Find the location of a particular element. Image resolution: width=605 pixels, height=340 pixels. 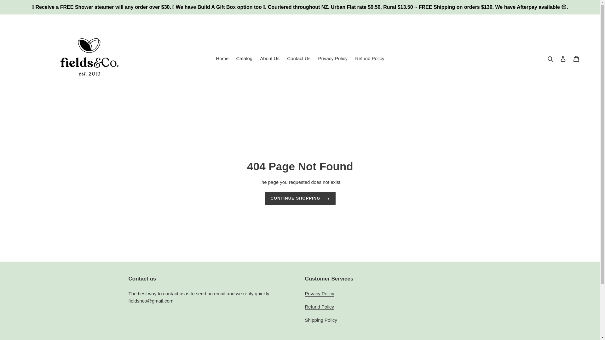

Shipping Policy is located at coordinates (321, 320).